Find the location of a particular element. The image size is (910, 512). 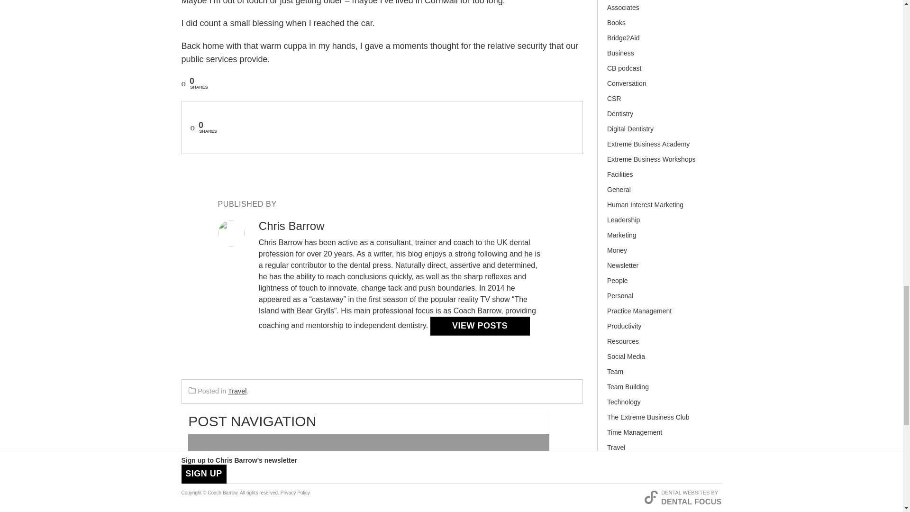

Conversation is located at coordinates (661, 85).